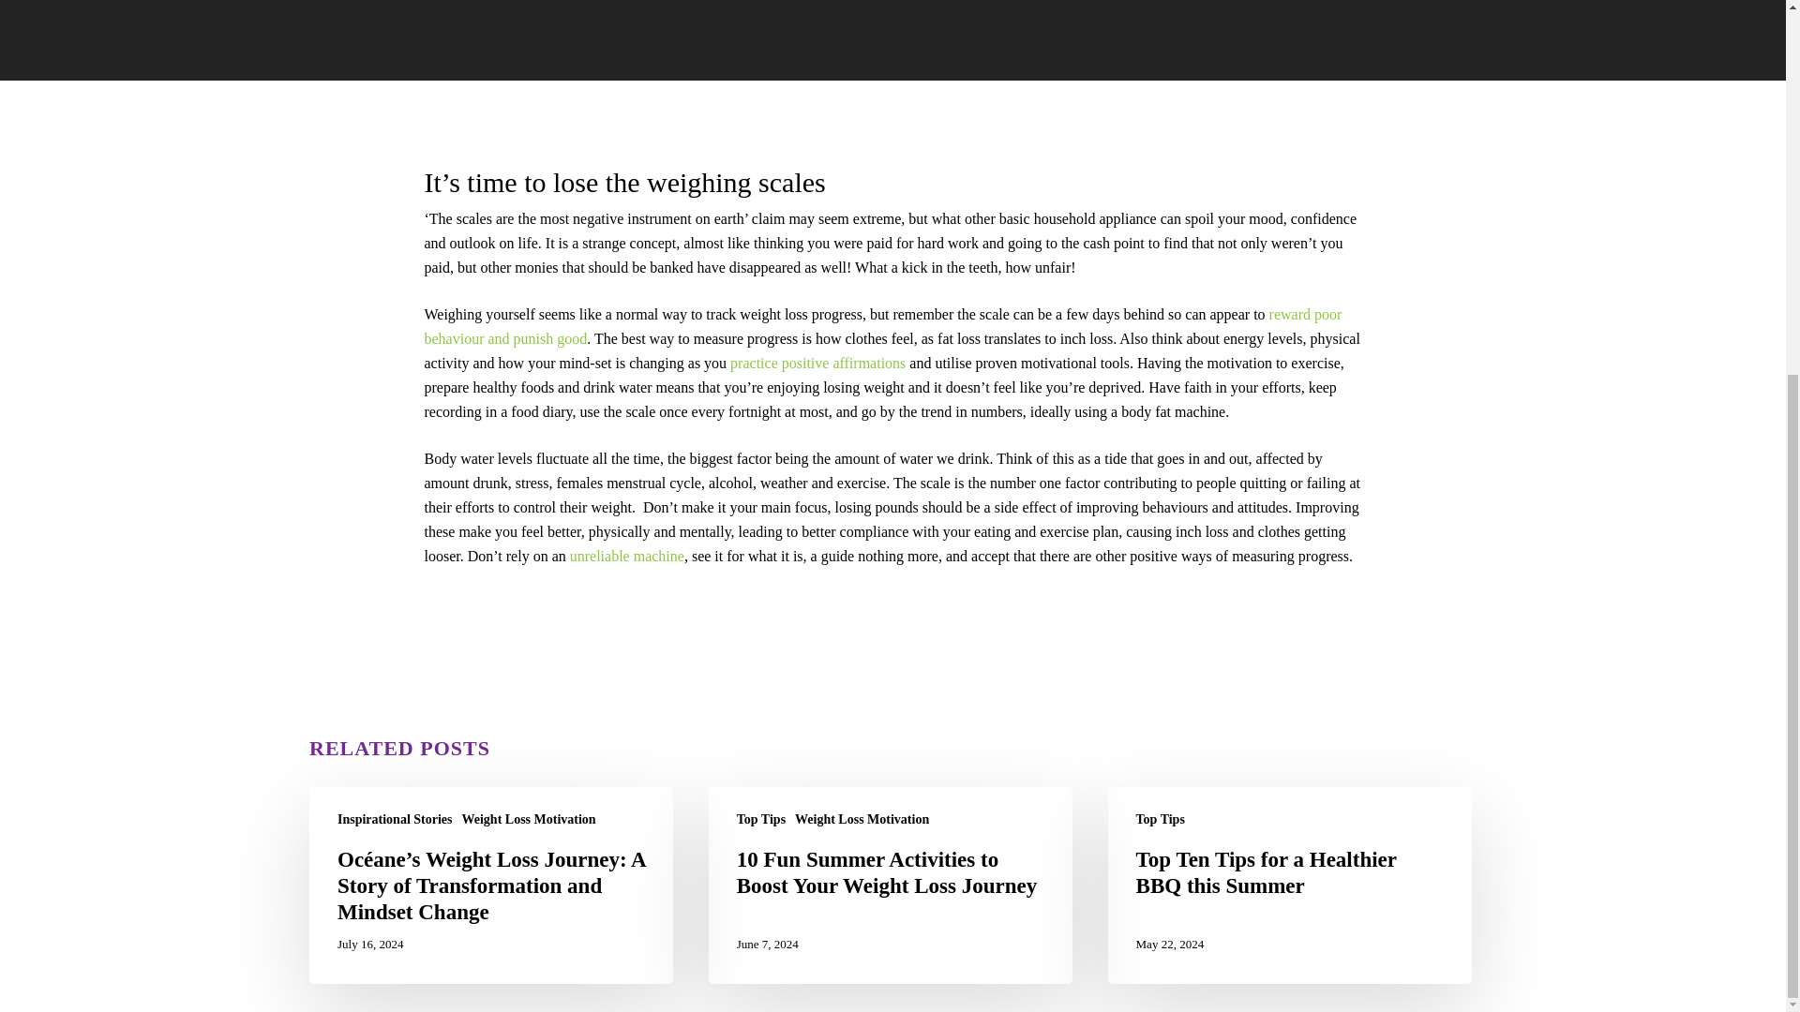 This screenshot has width=1800, height=1012. Describe the element at coordinates (817, 364) in the screenshot. I see `practice positive affirmations` at that location.